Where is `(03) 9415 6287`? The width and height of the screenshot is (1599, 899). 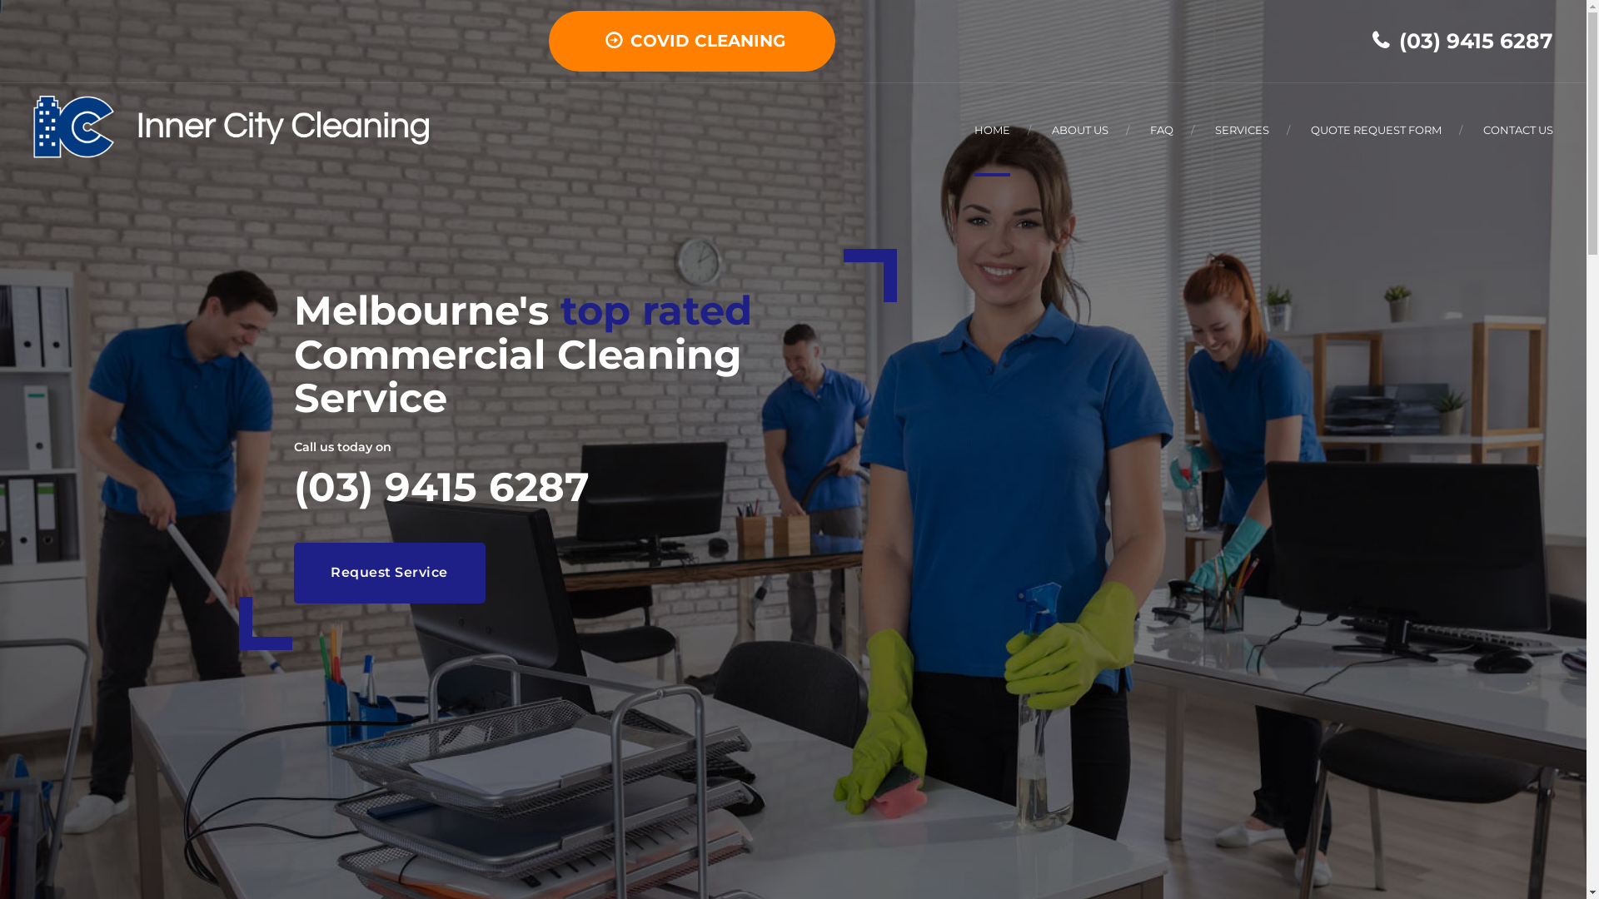 (03) 9415 6287 is located at coordinates (1463, 40).